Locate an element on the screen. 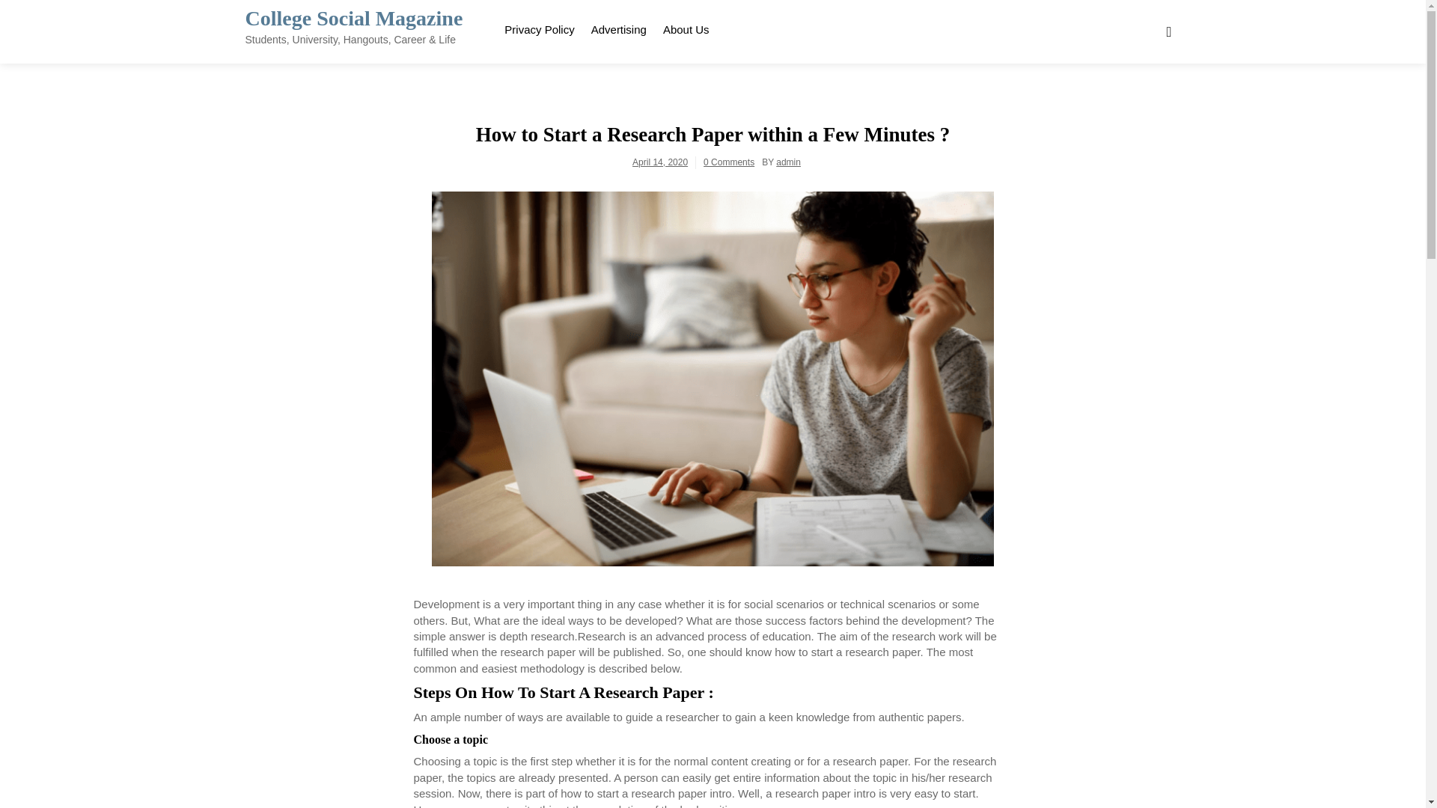  College Social Magazine is located at coordinates (354, 18).